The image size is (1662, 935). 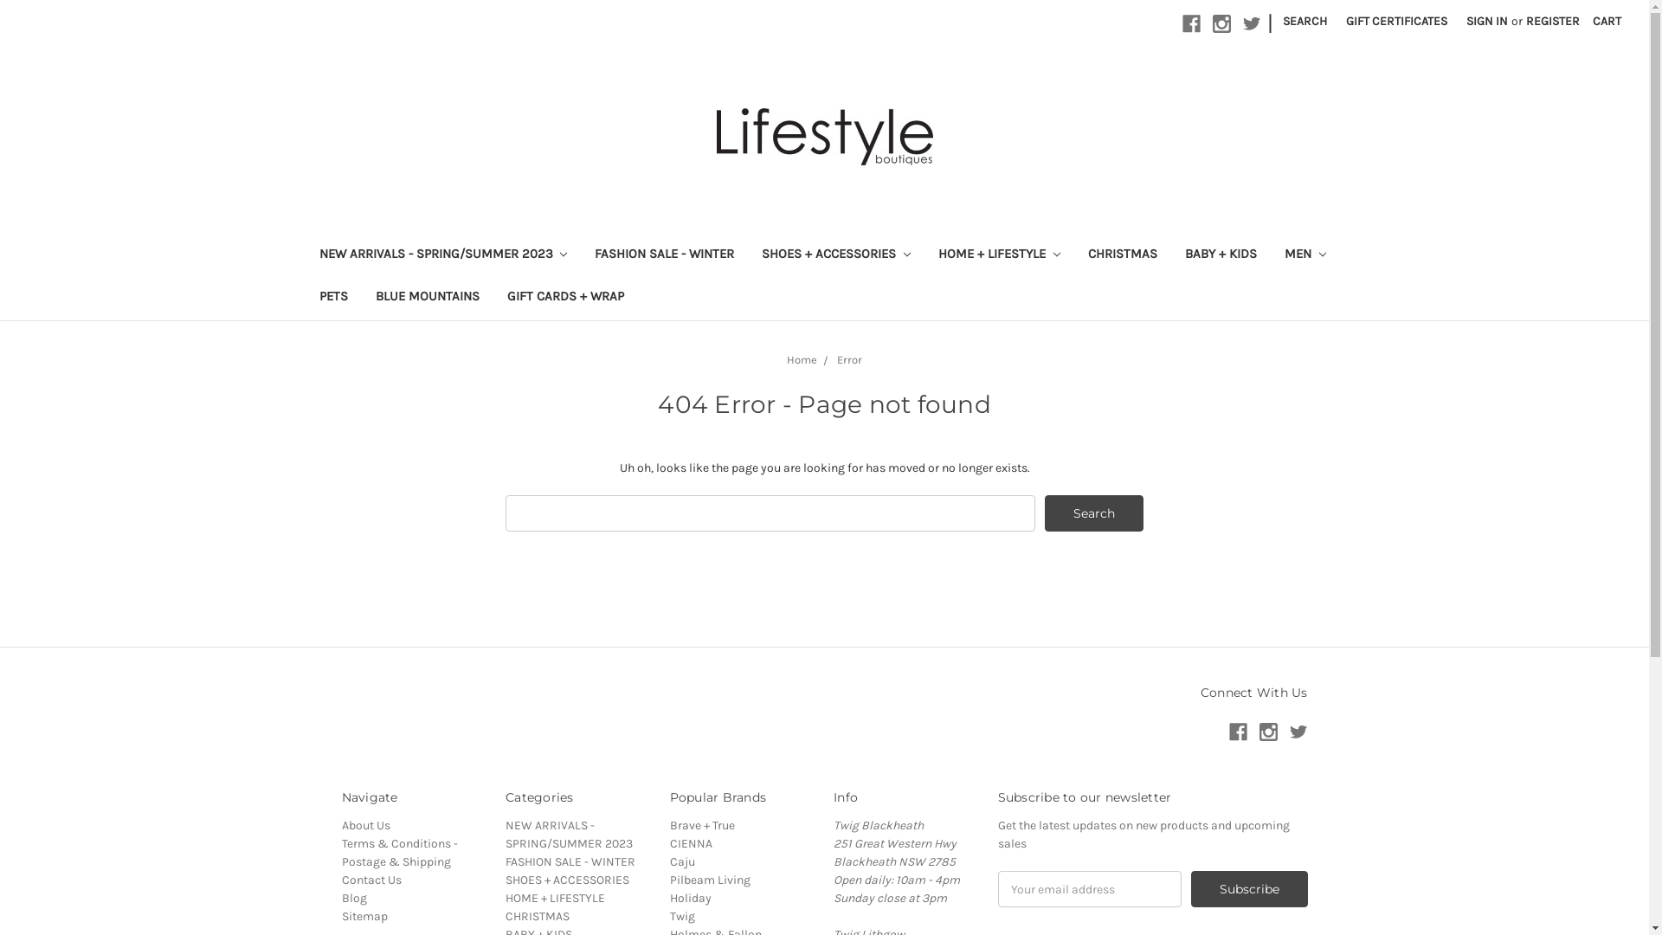 What do you see at coordinates (682, 916) in the screenshot?
I see `Twig` at bounding box center [682, 916].